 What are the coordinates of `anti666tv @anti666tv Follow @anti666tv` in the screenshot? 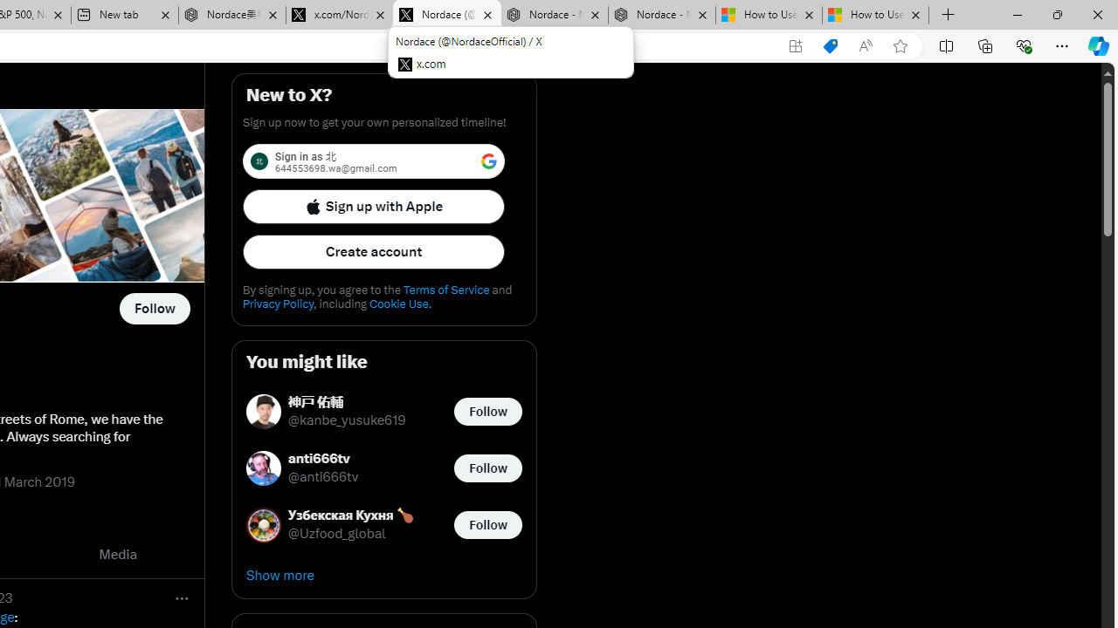 It's located at (384, 468).